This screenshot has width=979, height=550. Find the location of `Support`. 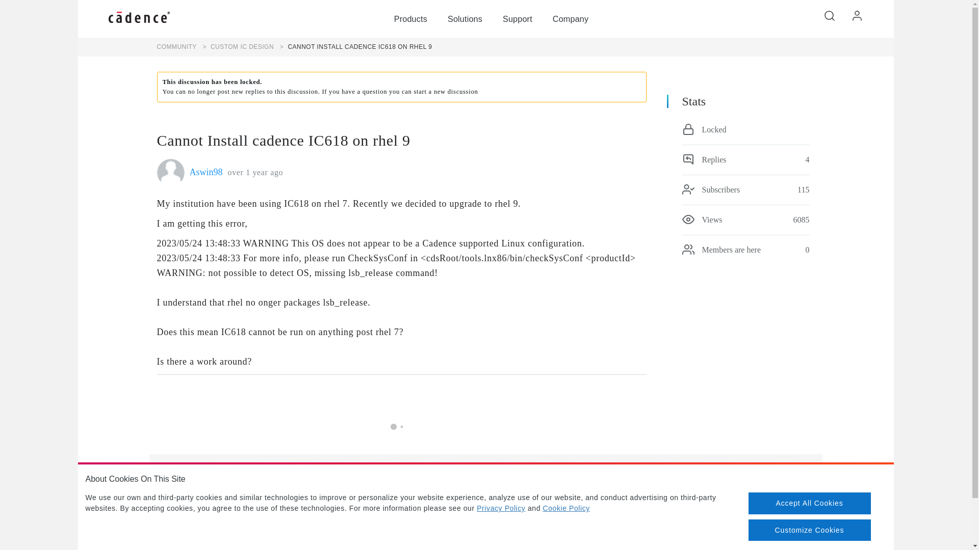

Support is located at coordinates (518, 19).